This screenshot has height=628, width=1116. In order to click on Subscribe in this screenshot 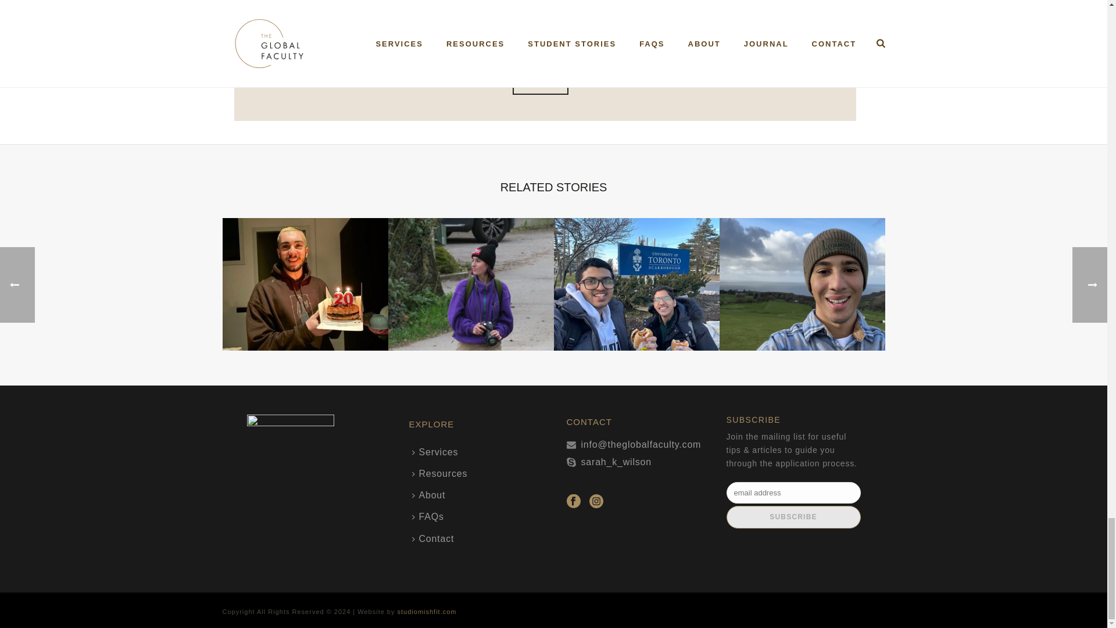, I will do `click(793, 518)`.